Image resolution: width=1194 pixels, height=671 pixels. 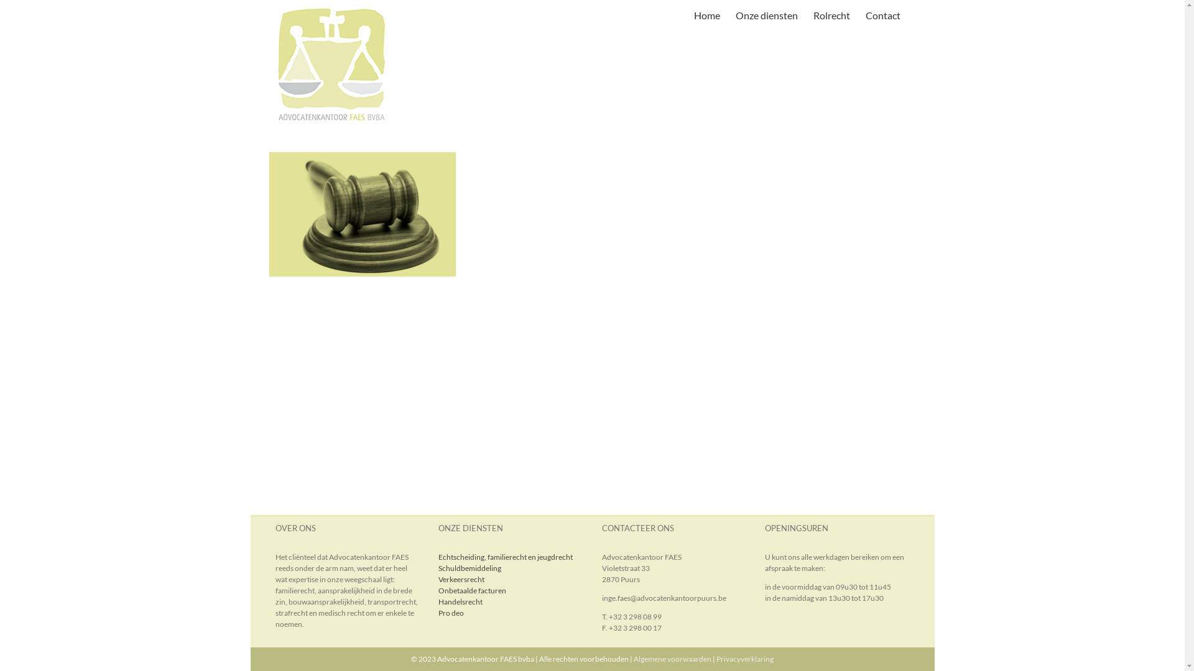 I want to click on Onze diensten, so click(x=766, y=16).